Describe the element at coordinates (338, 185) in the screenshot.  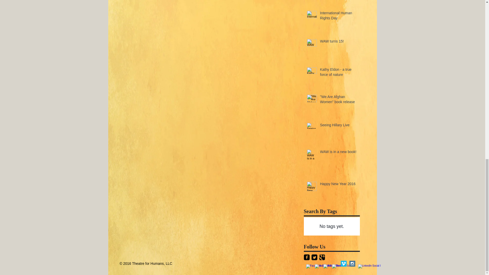
I see `Happy New Year 2016` at that location.